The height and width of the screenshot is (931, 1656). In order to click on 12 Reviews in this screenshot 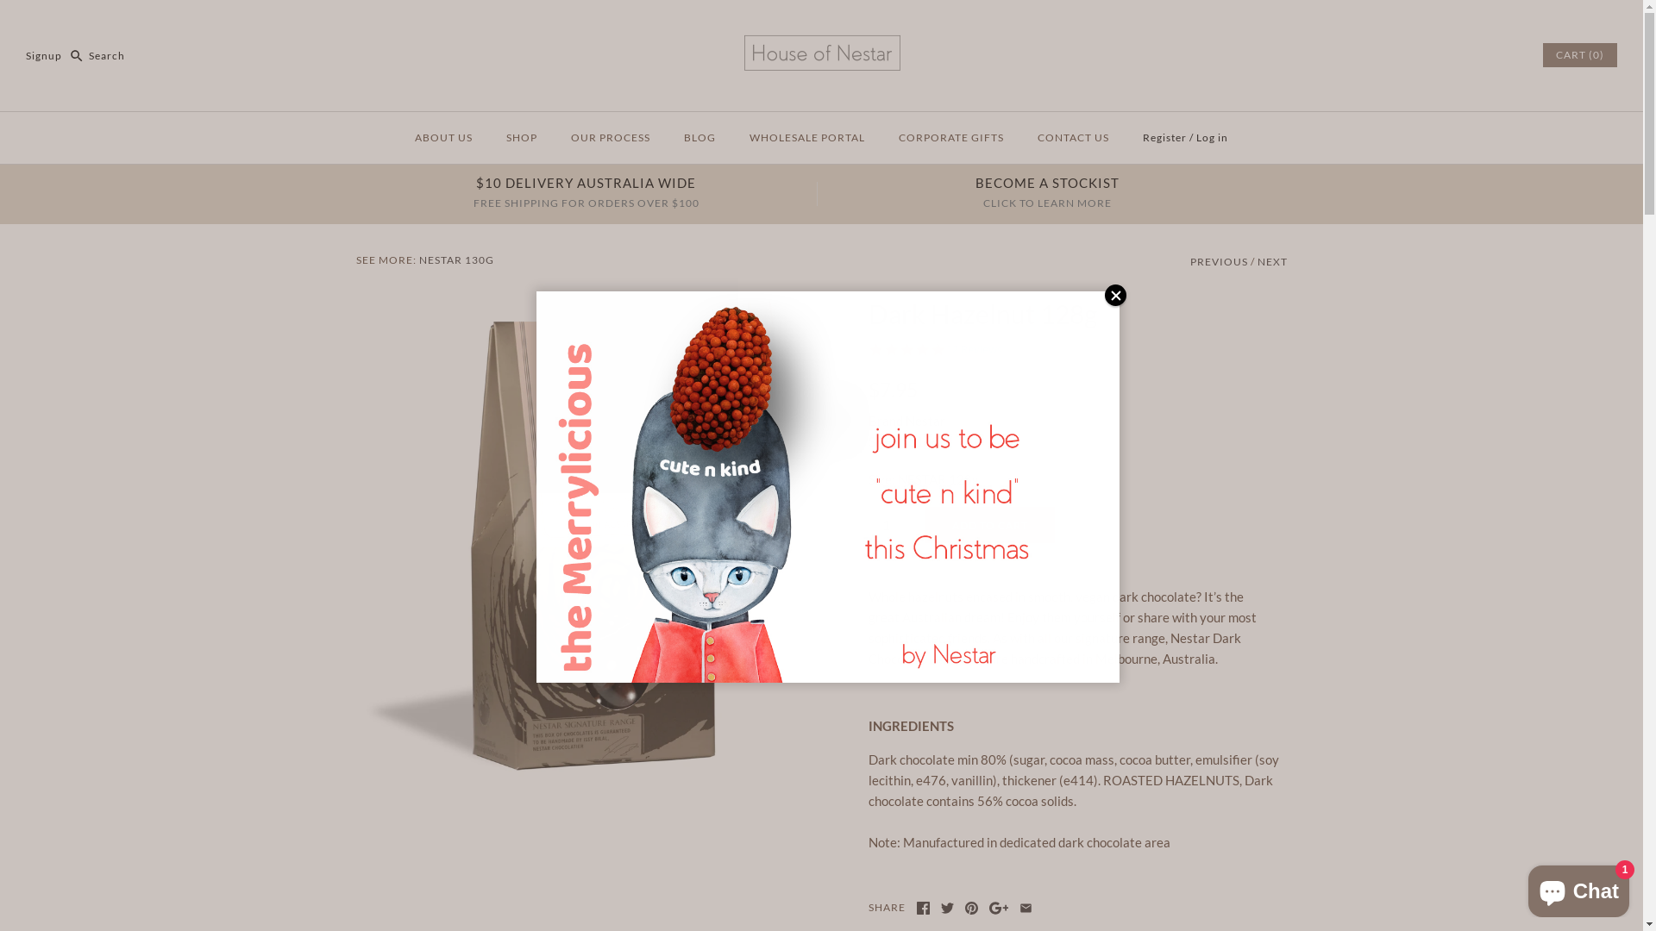, I will do `click(973, 350)`.